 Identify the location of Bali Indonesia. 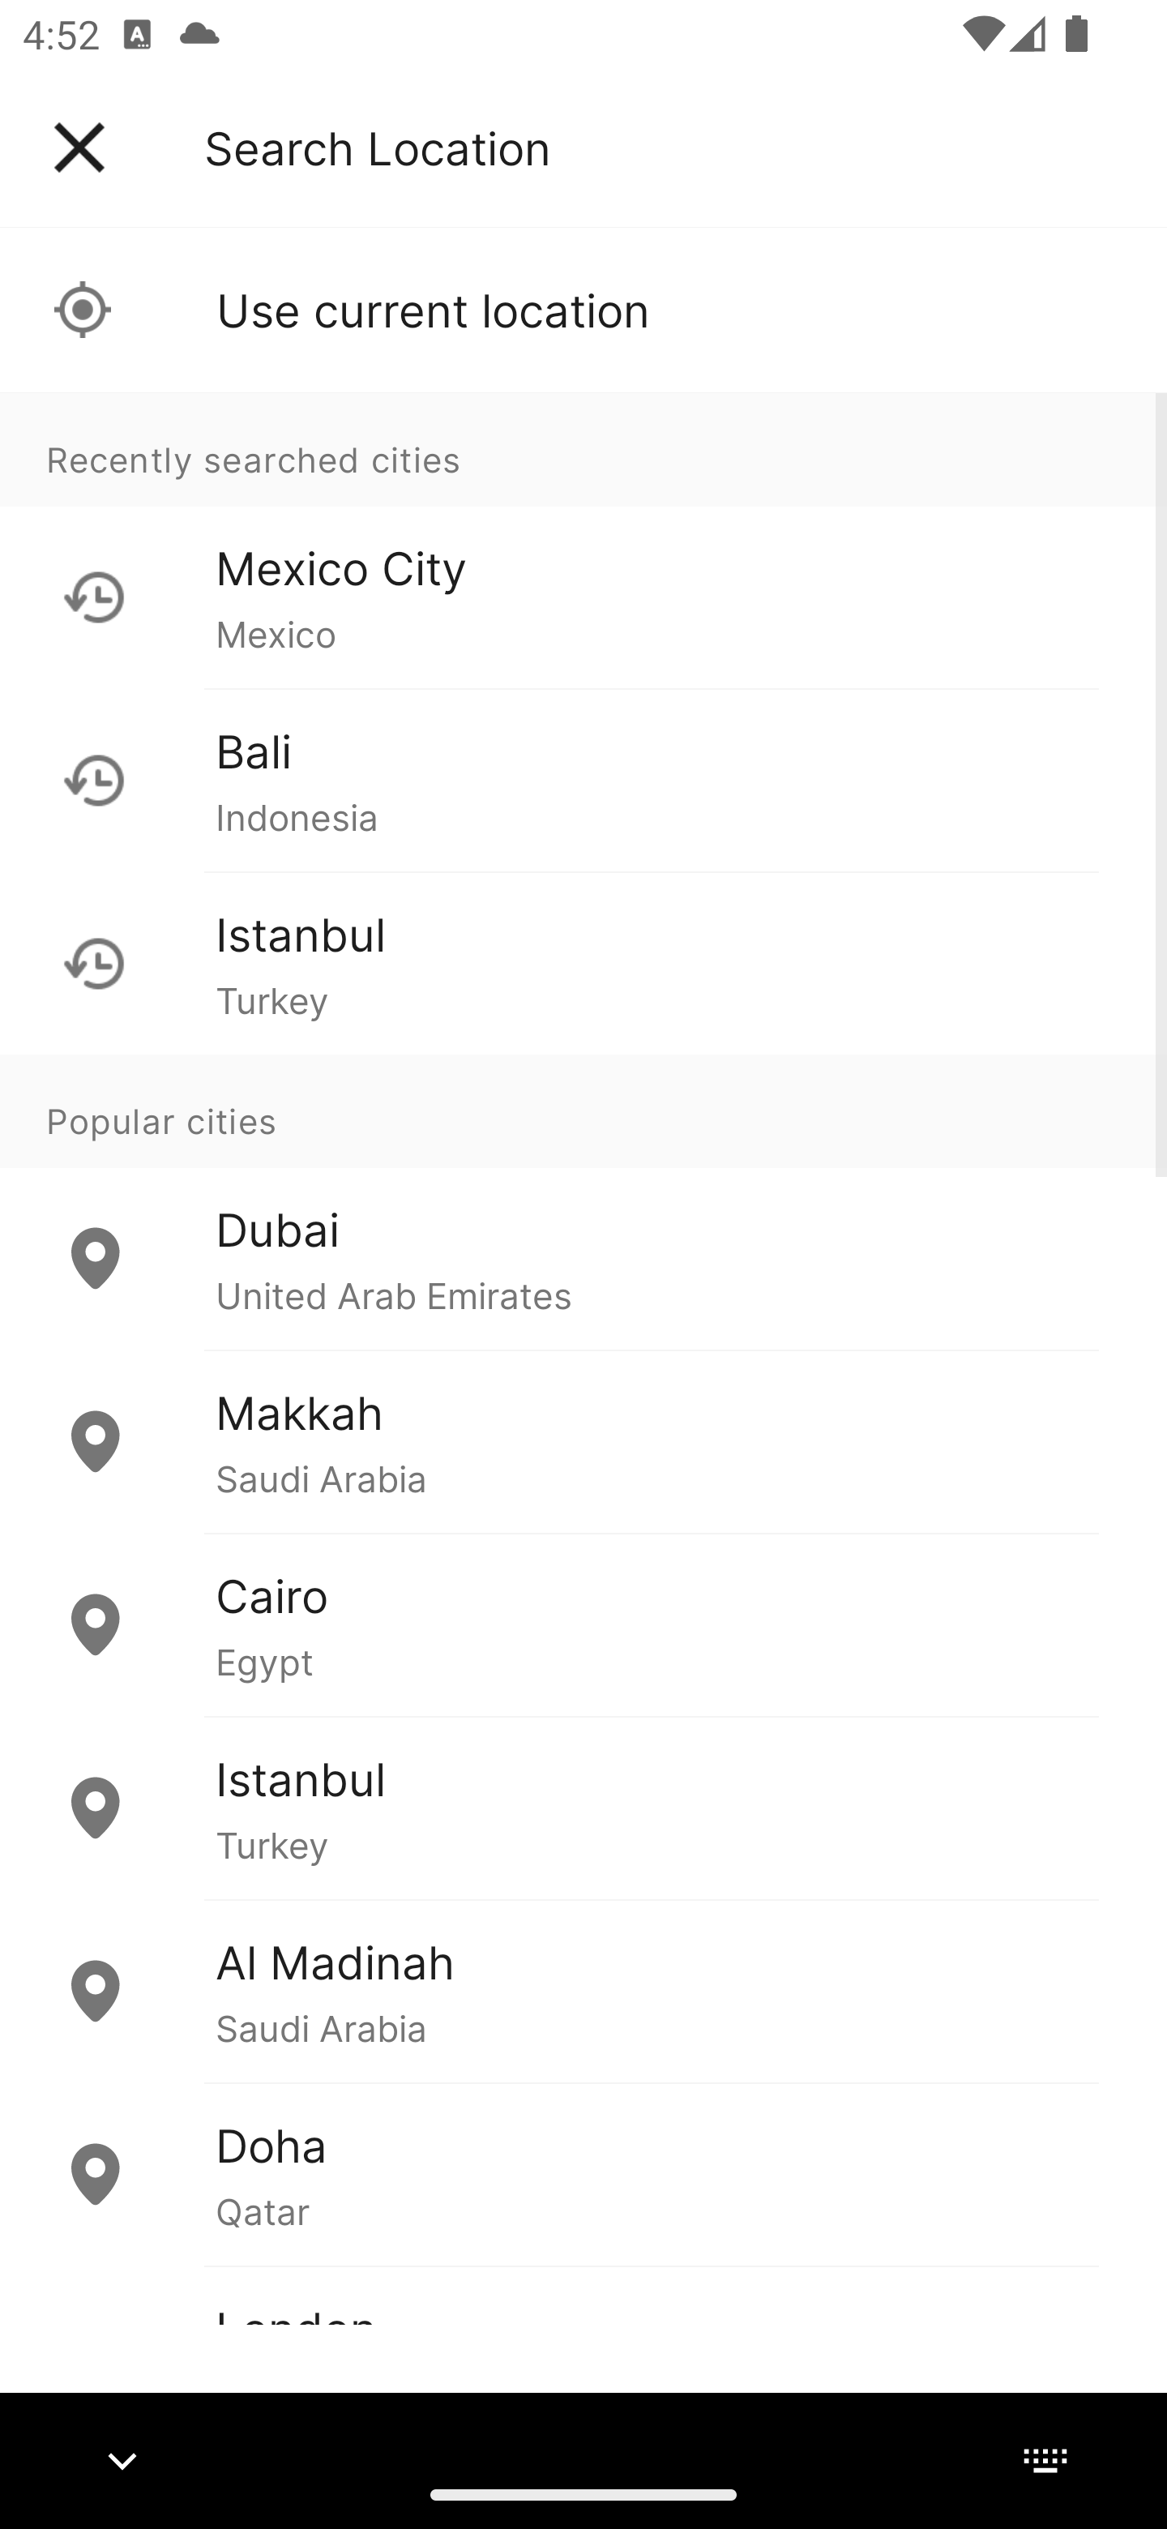
(583, 780).